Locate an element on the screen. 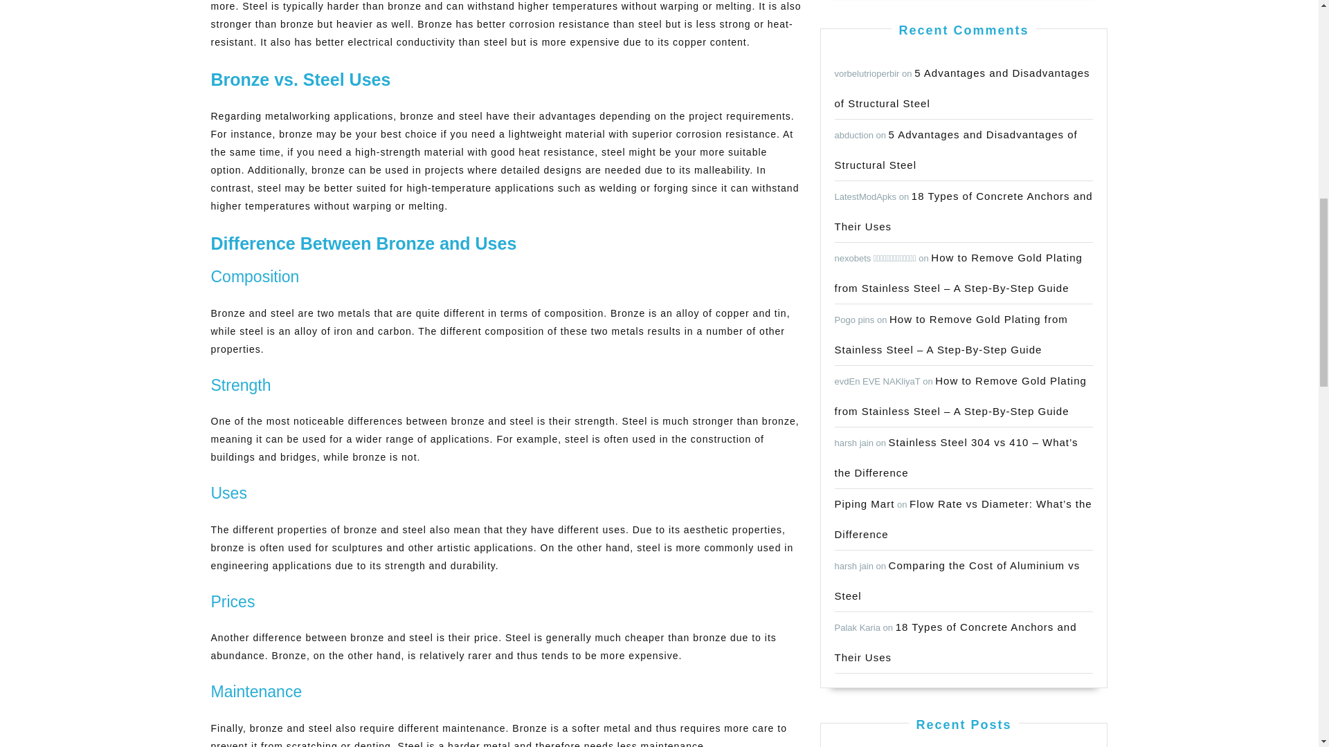  Piping Mart is located at coordinates (864, 504).